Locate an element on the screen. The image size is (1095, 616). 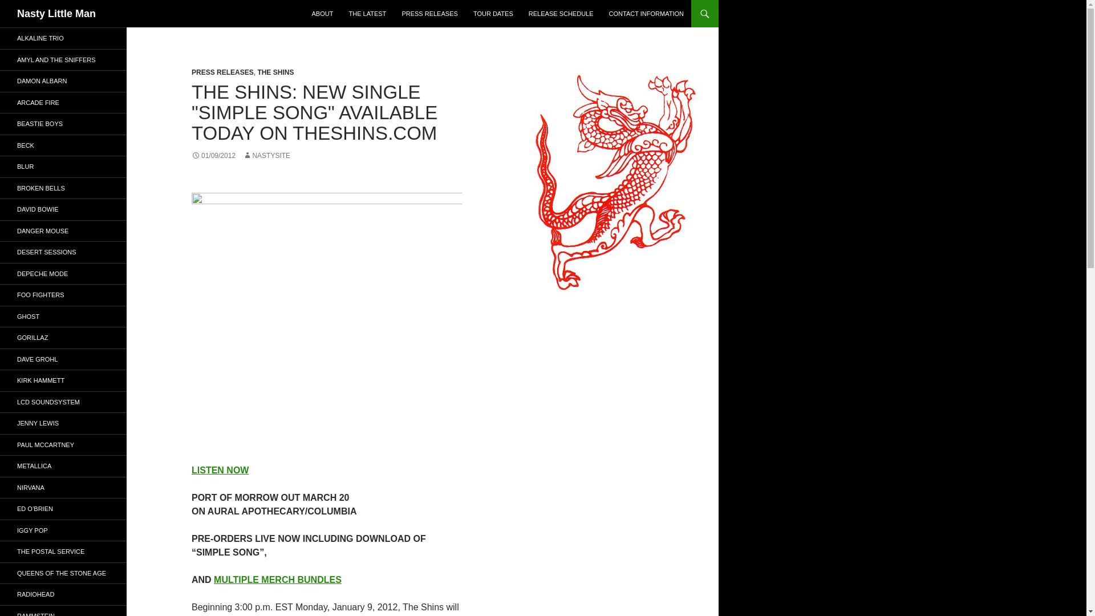
AMYL AND THE SNIFFERS is located at coordinates (63, 59).